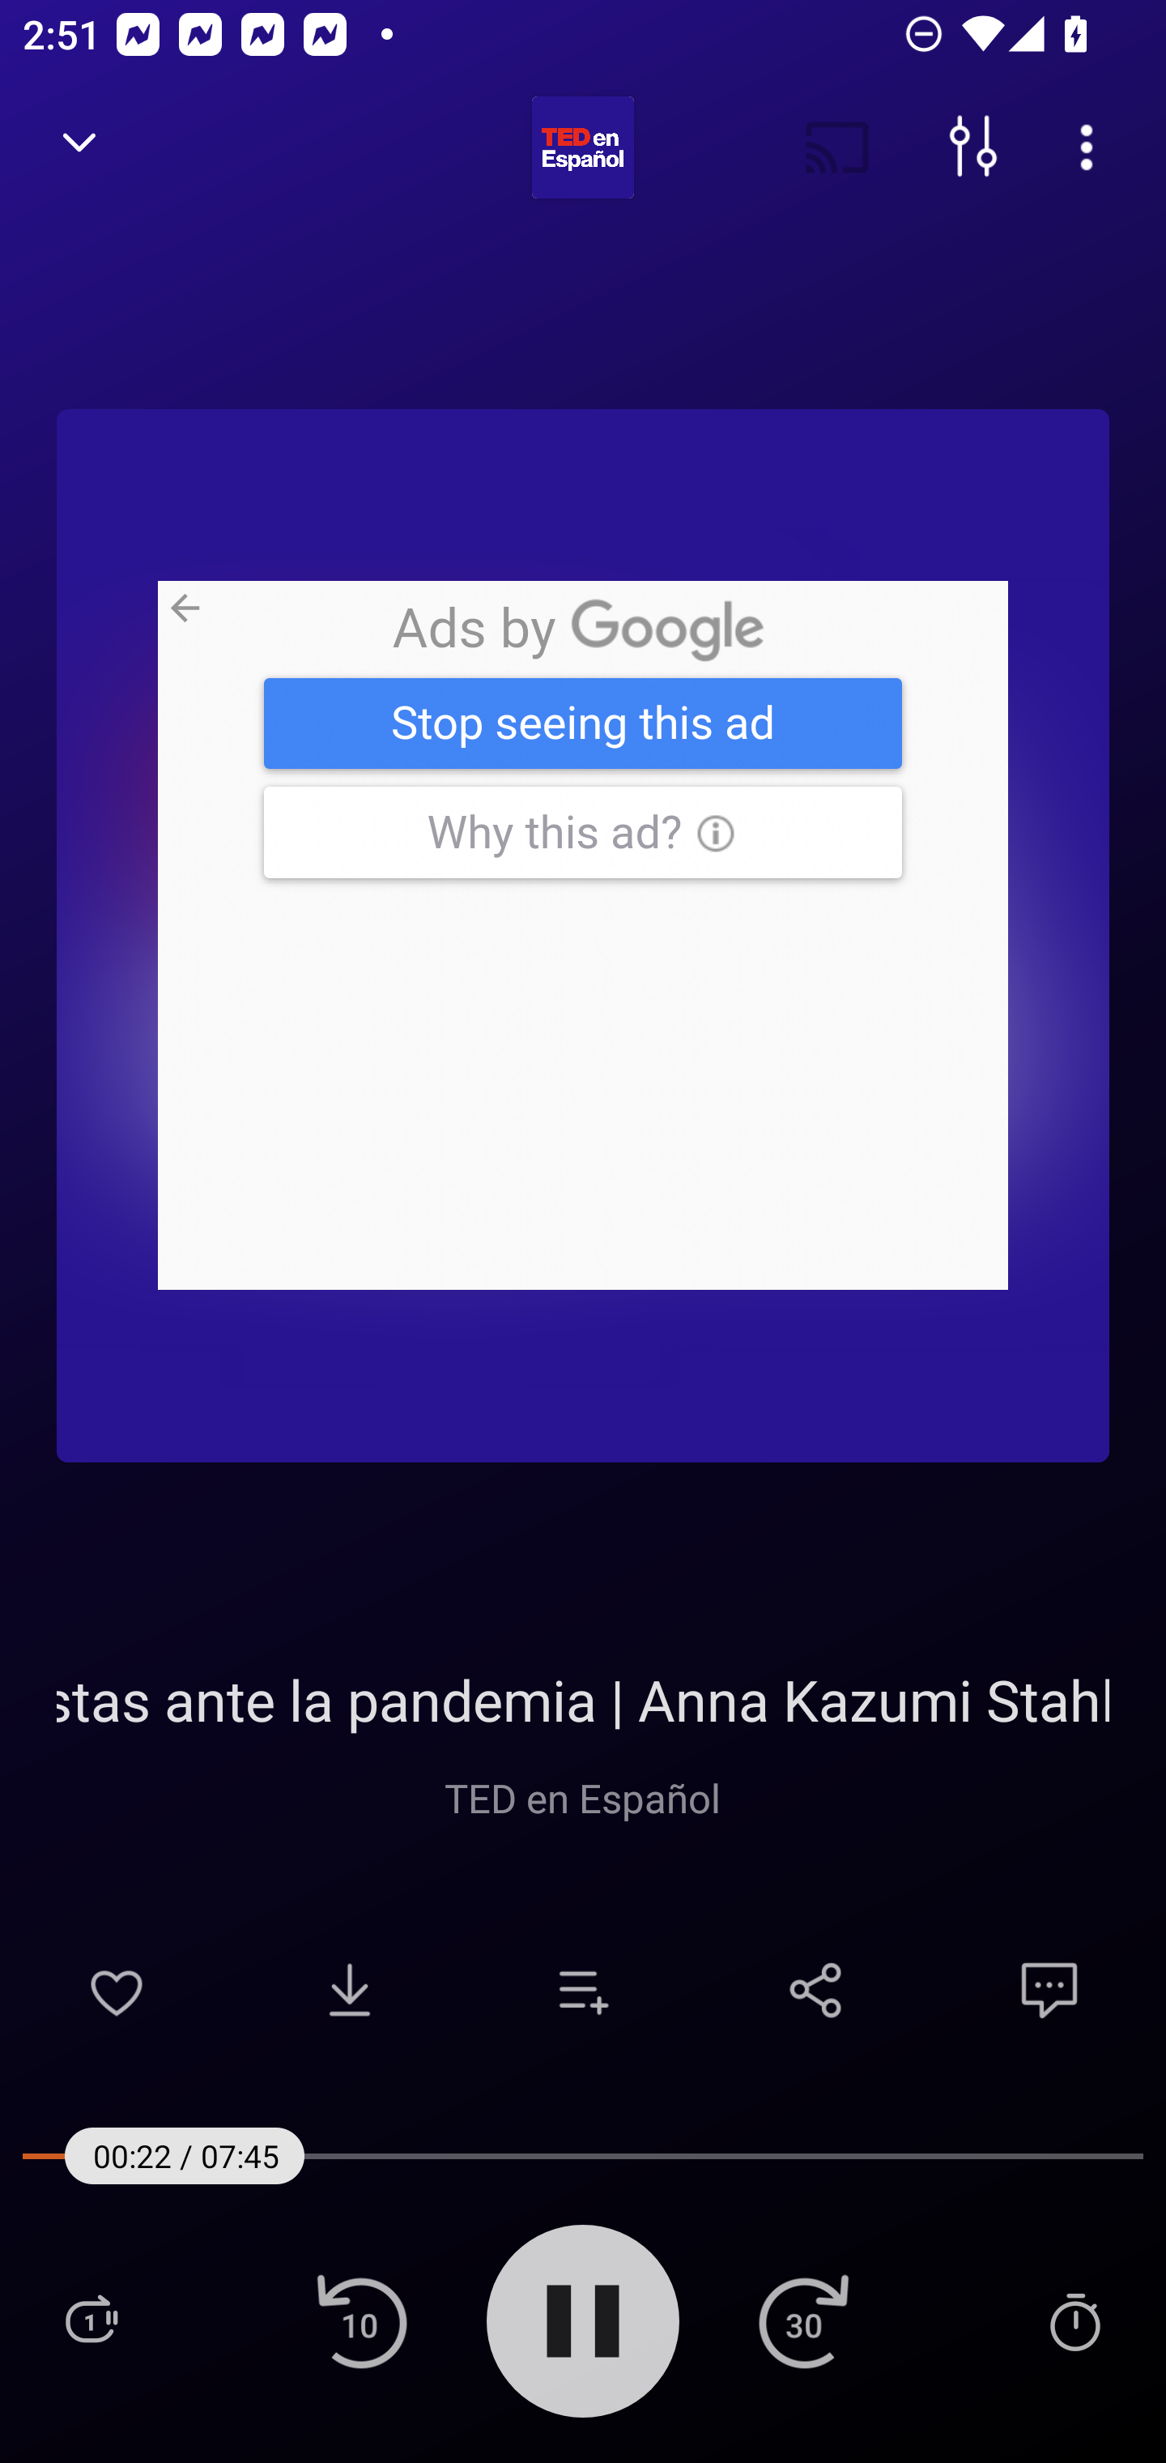  What do you see at coordinates (583, 1797) in the screenshot?
I see `TED en Español` at bounding box center [583, 1797].